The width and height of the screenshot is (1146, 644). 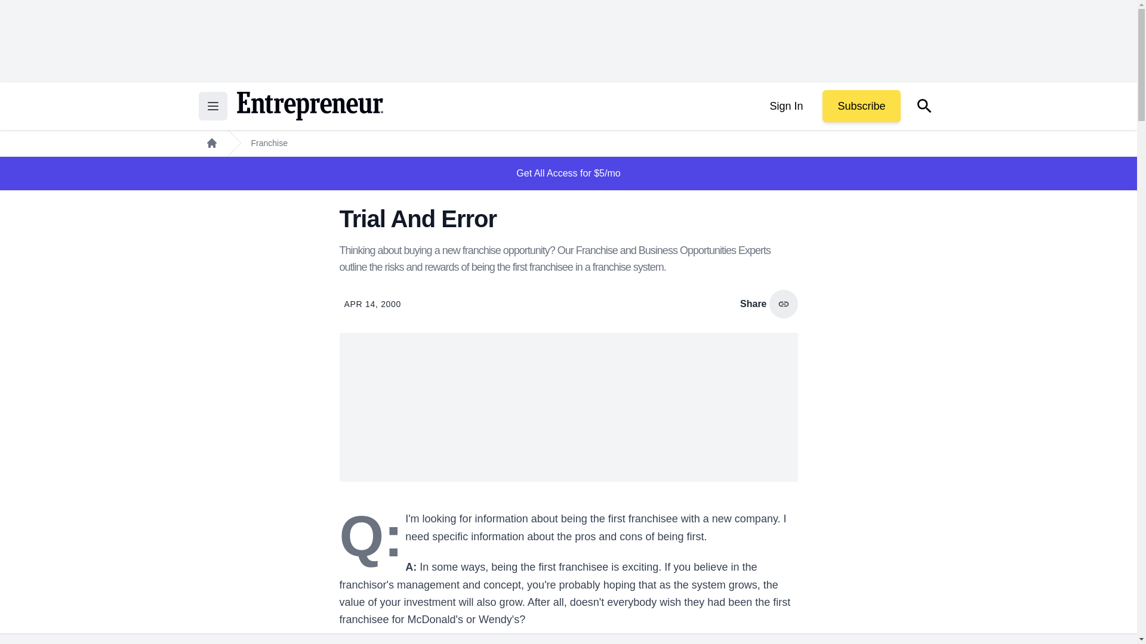 I want to click on copy, so click(x=783, y=304).